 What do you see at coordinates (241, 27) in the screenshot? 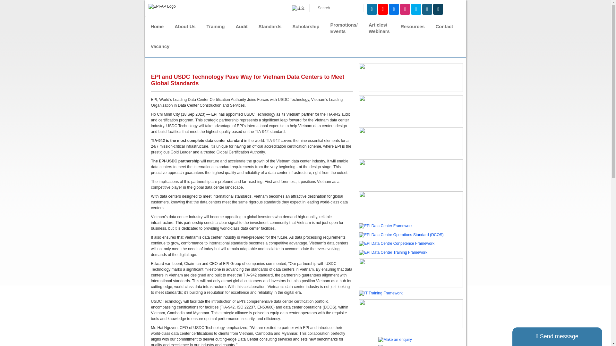
I see `Audit` at bounding box center [241, 27].